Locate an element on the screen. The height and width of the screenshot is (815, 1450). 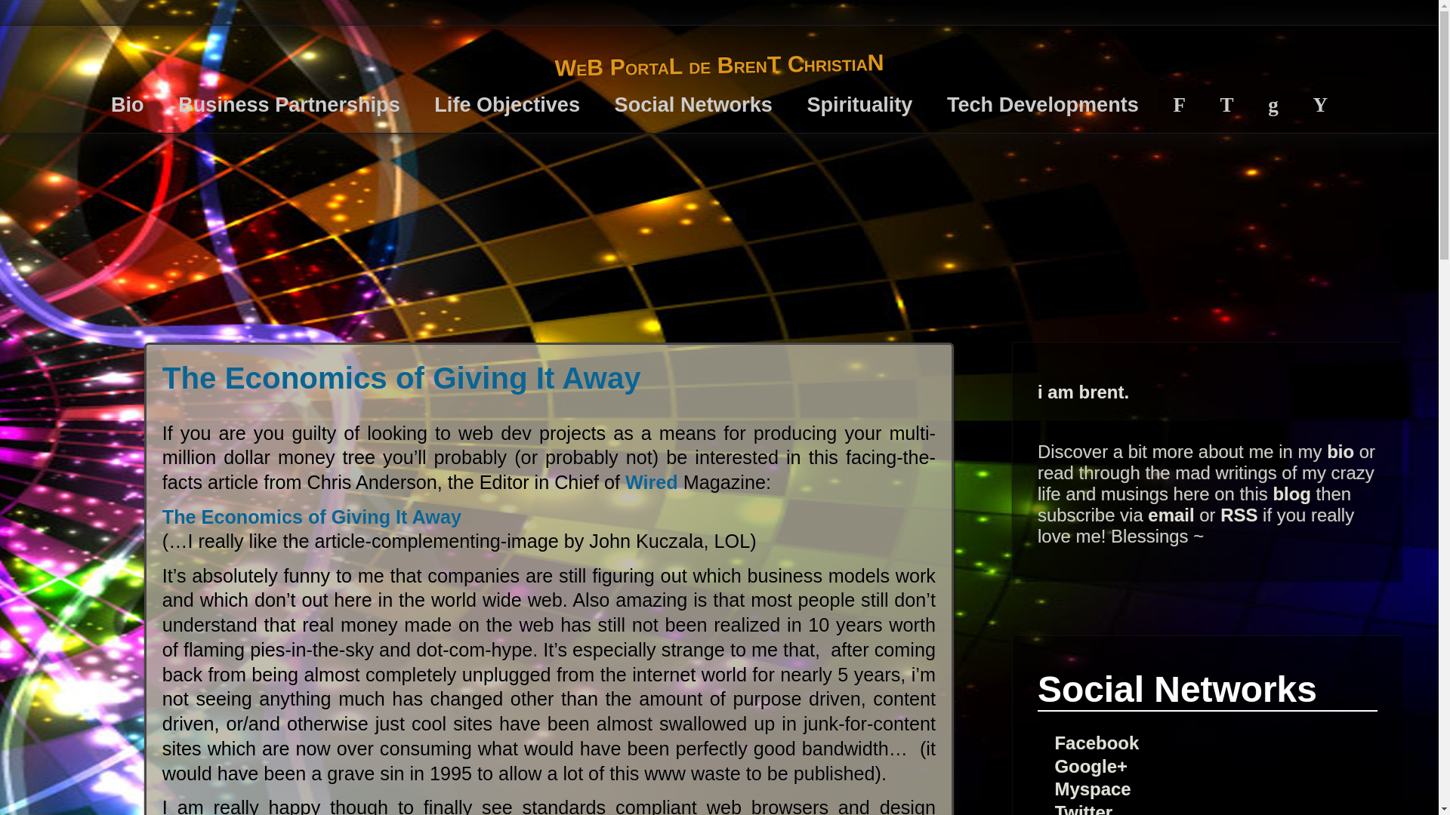
Business Partnerships is located at coordinates (288, 104).